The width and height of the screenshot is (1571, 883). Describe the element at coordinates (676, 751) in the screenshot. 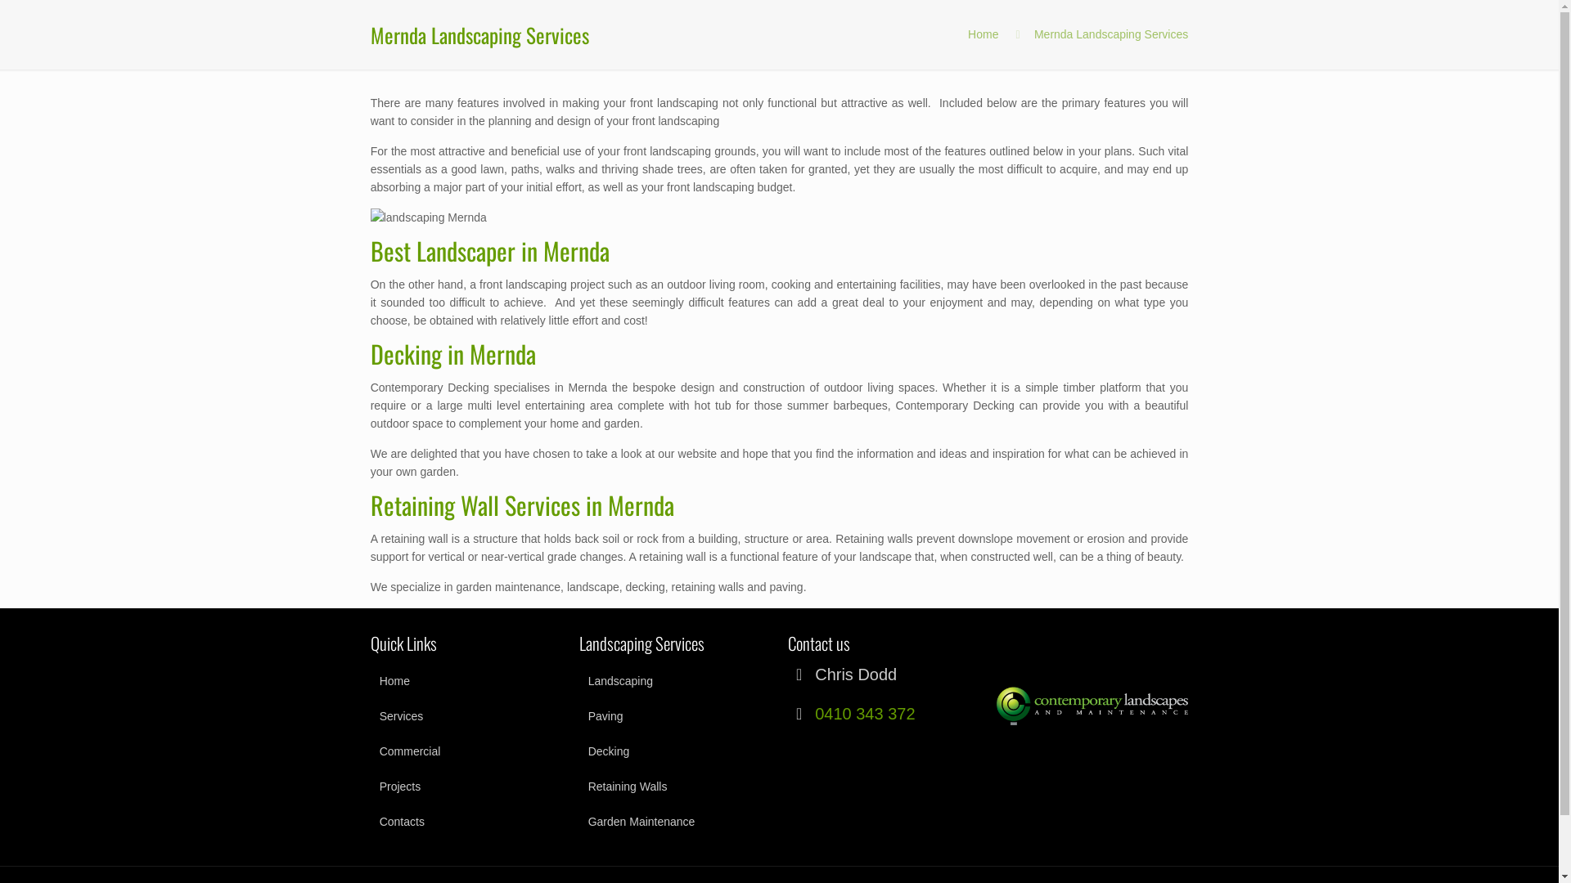

I see `Decking` at that location.